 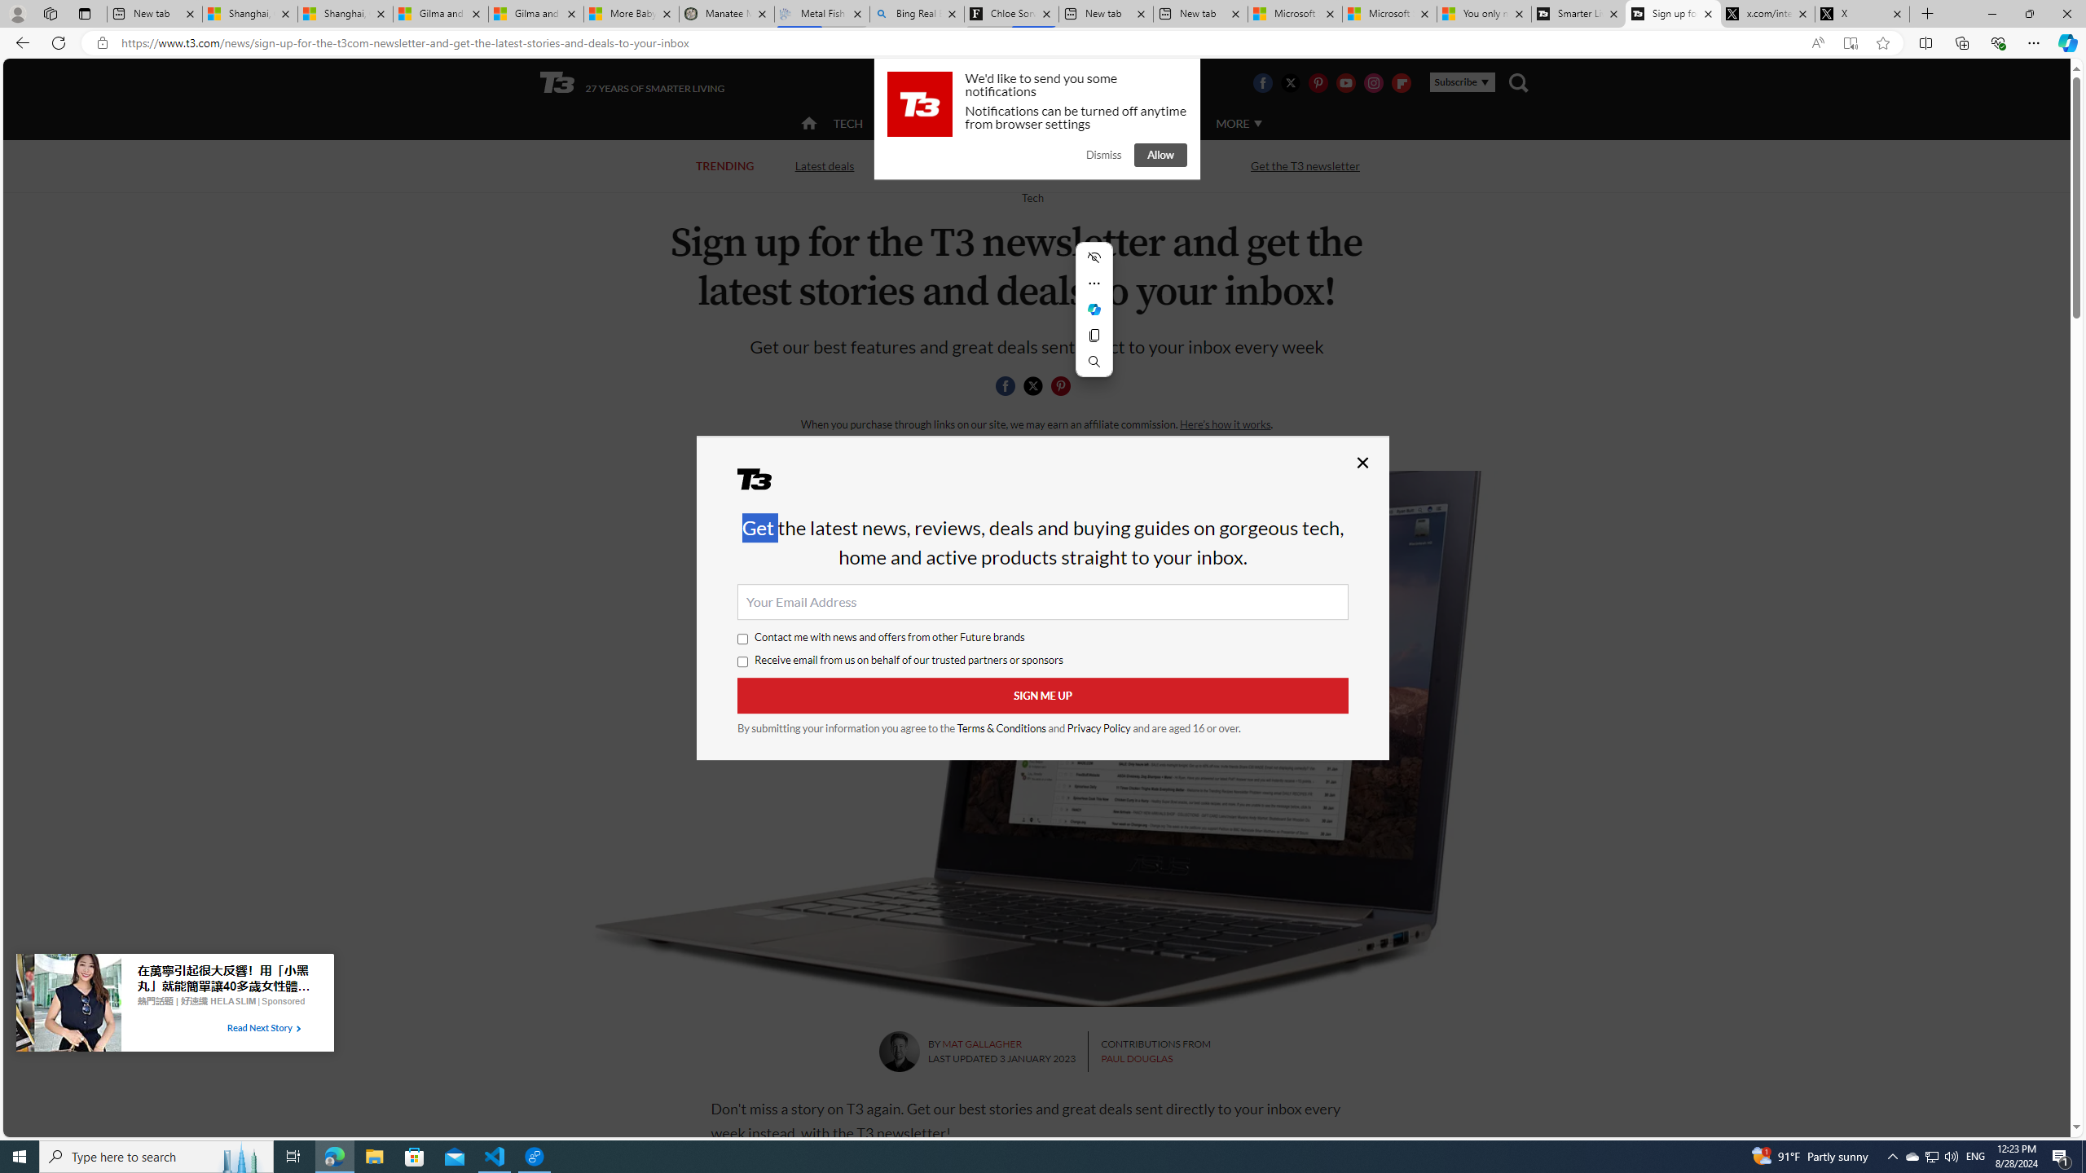 I want to click on Smarter Living | T3, so click(x=1579, y=14).